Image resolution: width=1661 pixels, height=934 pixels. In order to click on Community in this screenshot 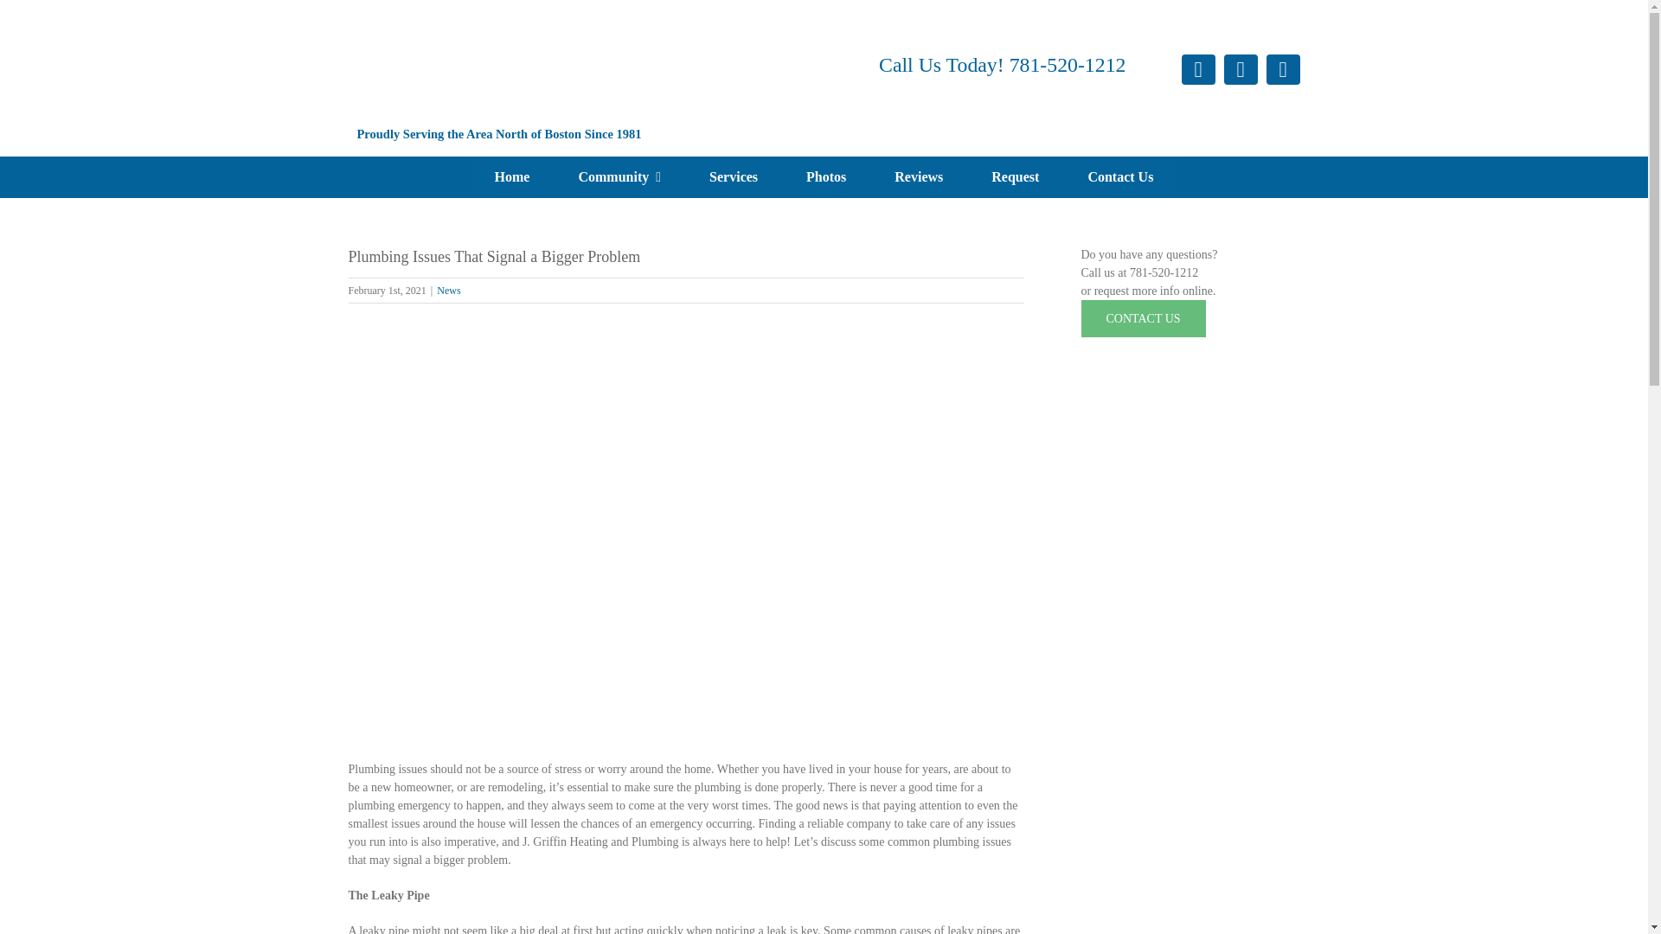, I will do `click(619, 176)`.